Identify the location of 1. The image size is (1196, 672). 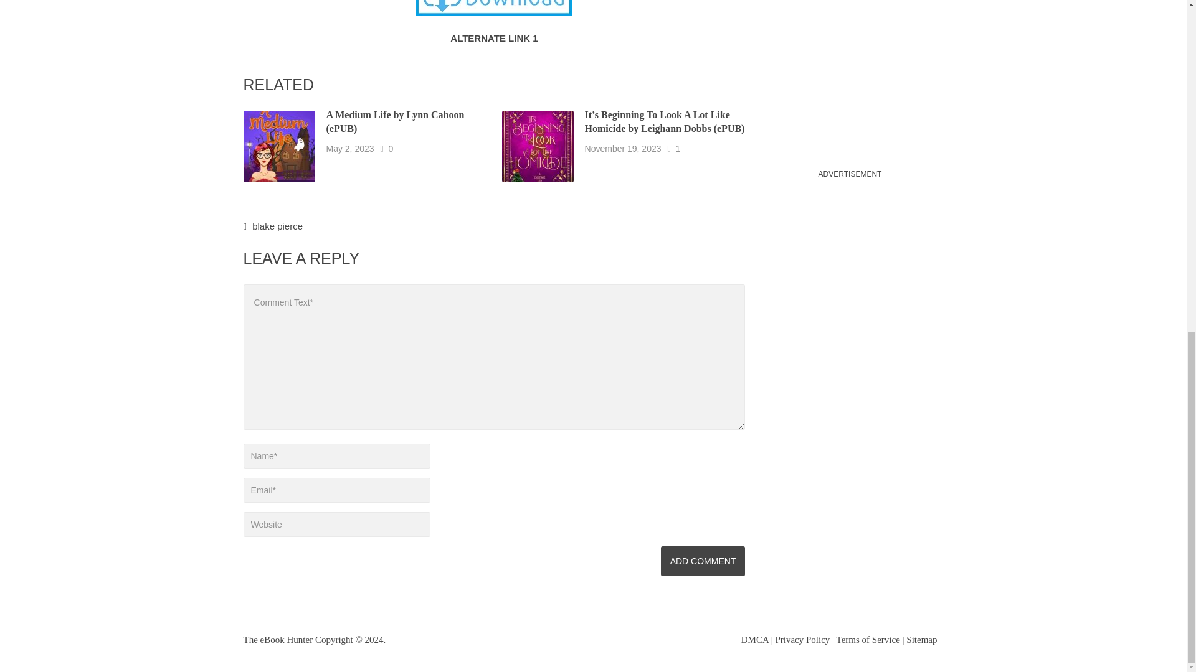
(678, 148).